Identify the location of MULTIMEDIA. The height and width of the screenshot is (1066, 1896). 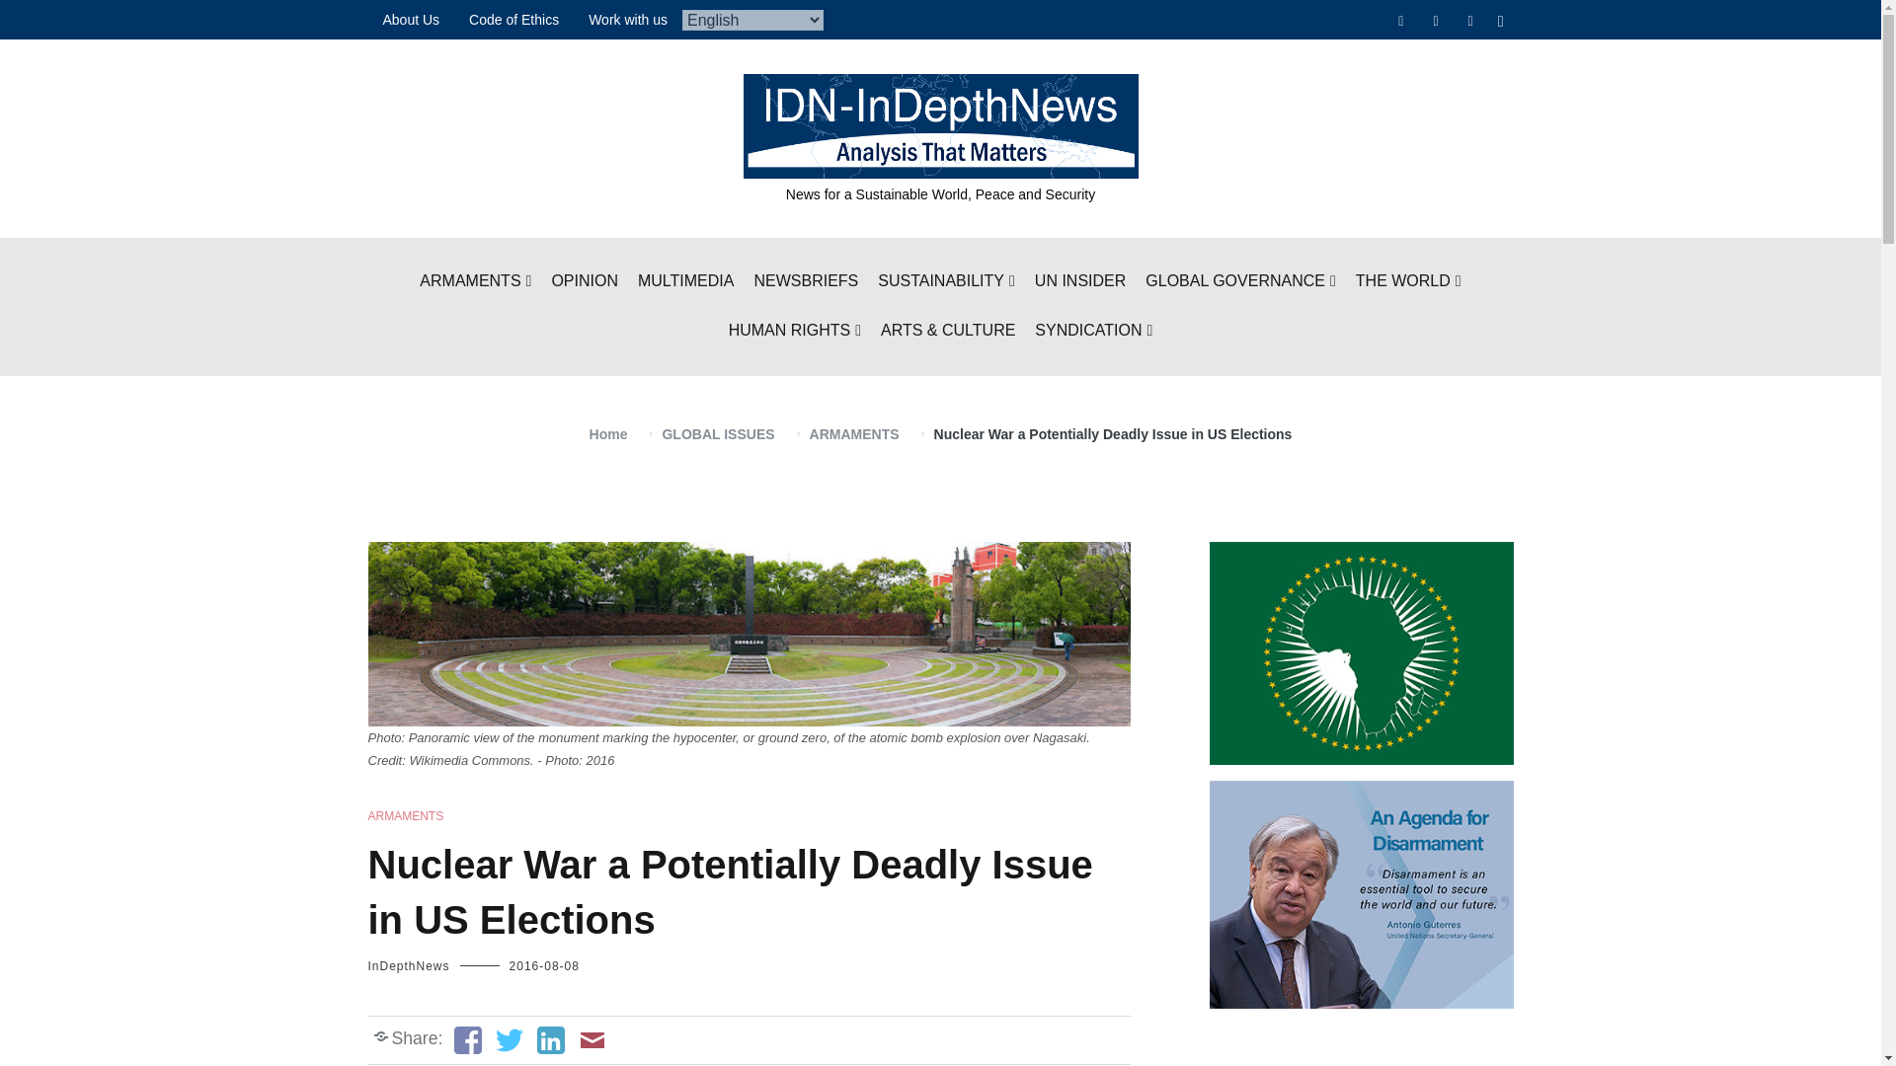
(685, 282).